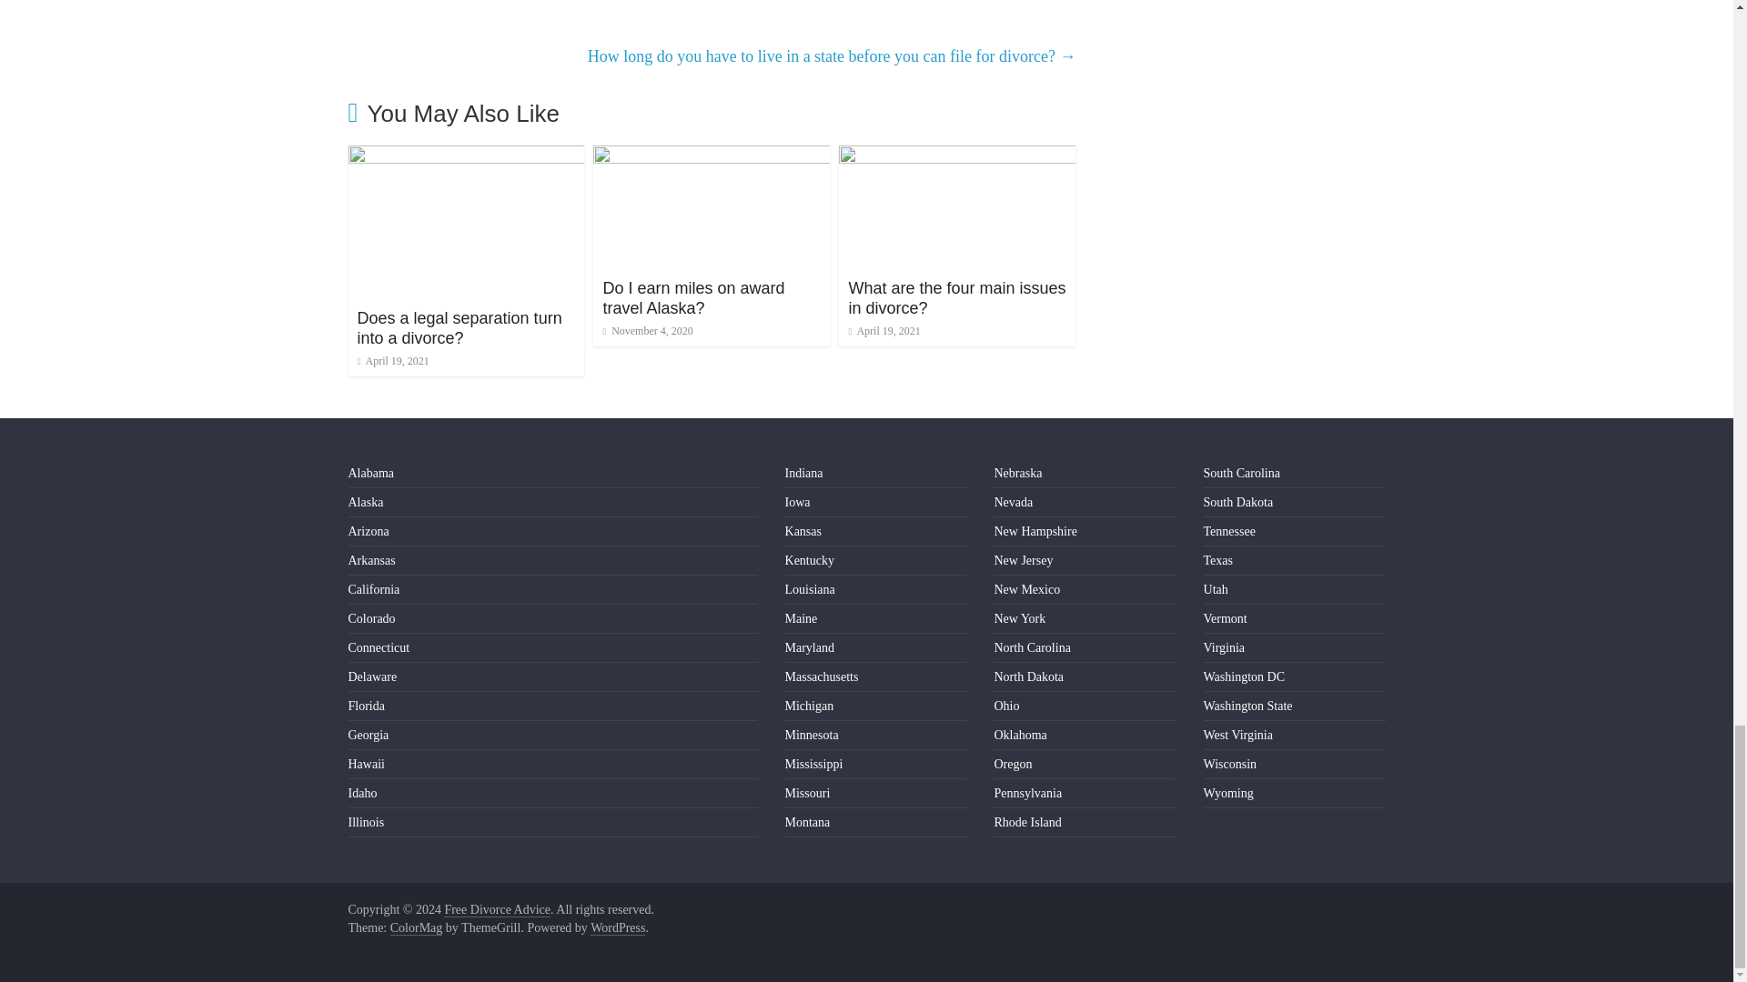 The image size is (1747, 982). What do you see at coordinates (647, 331) in the screenshot?
I see `November 4, 2020` at bounding box center [647, 331].